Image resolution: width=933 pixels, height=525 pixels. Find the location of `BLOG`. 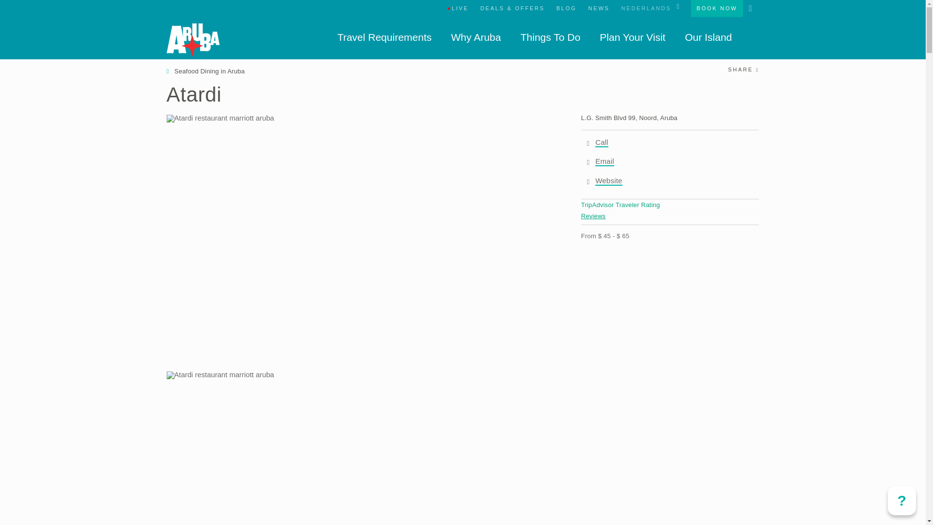

BLOG is located at coordinates (566, 8).